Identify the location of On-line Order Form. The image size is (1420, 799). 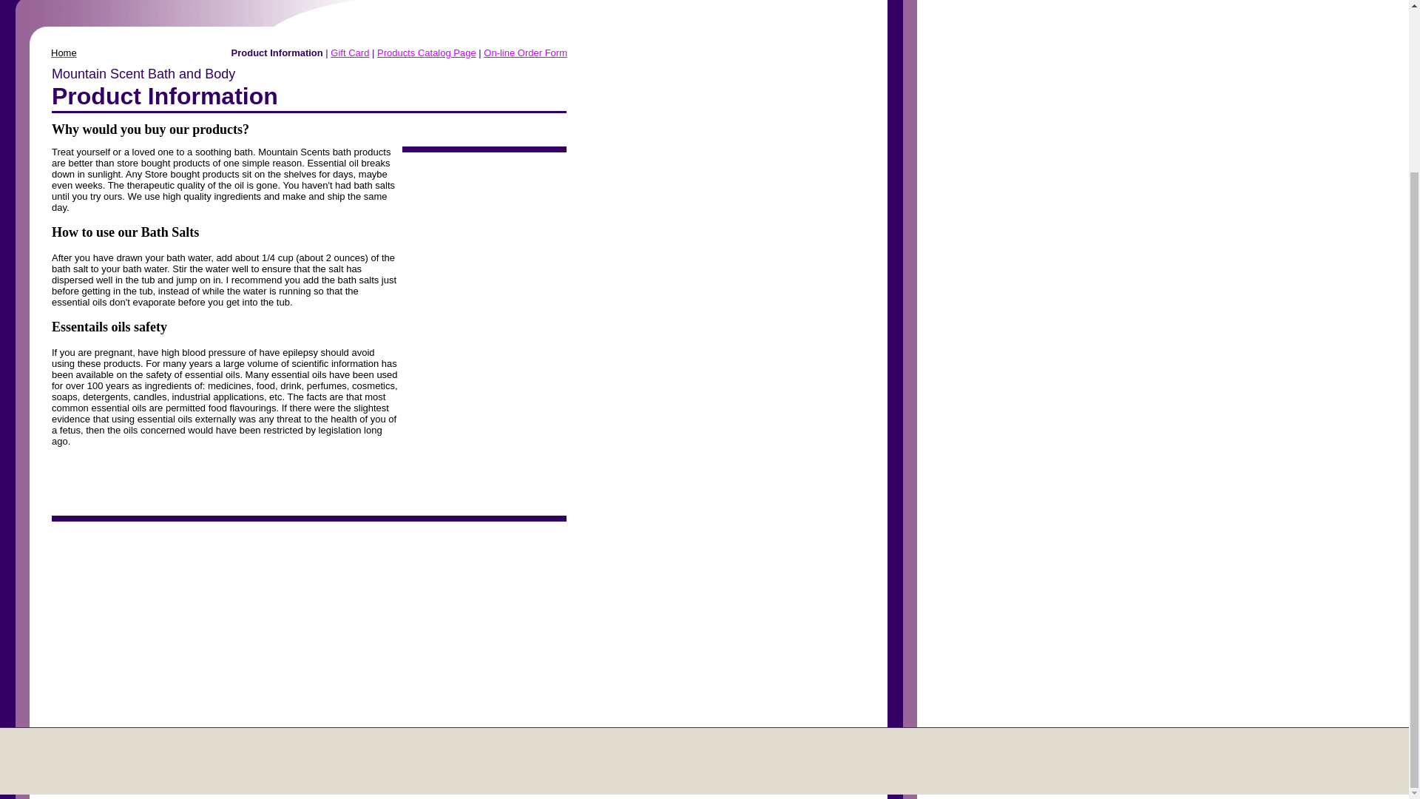
(525, 52).